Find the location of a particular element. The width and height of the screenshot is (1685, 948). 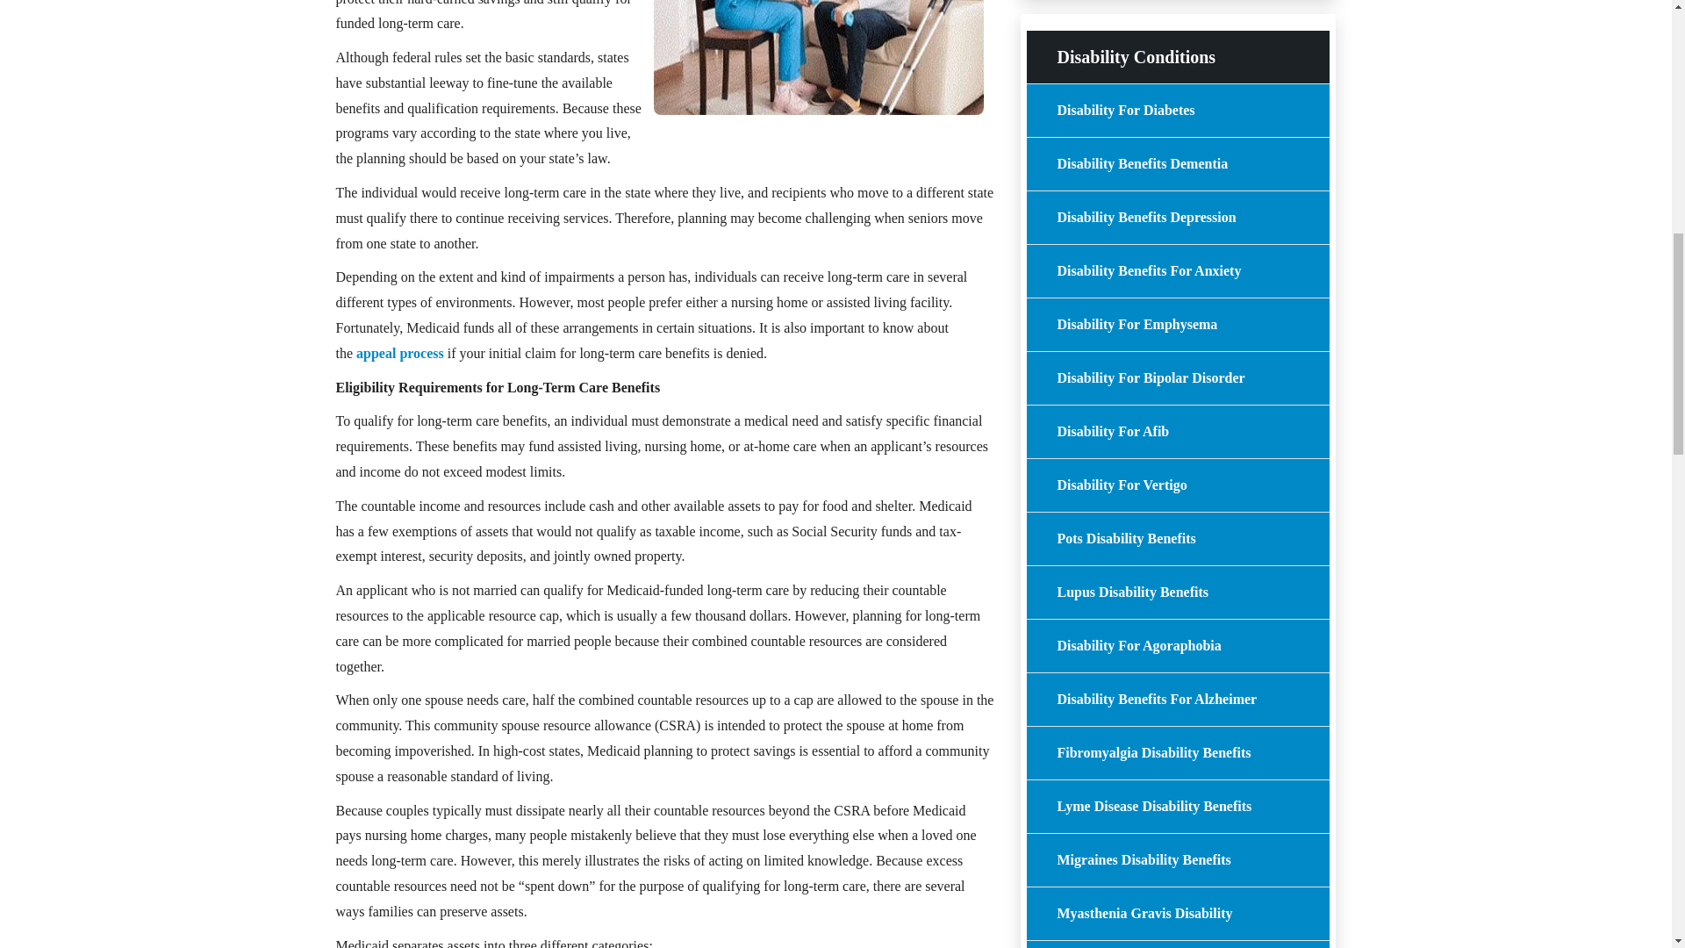

appeal process is located at coordinates (400, 353).